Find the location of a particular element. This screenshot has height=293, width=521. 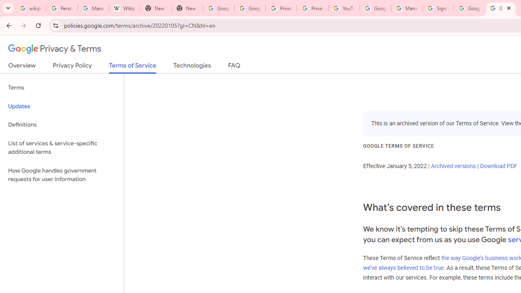

Personalization & Google Search results - Google Search Help is located at coordinates (62, 8).